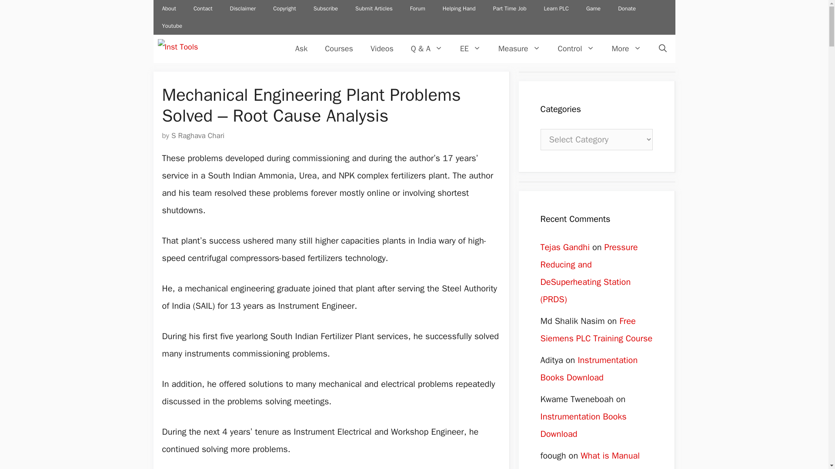  What do you see at coordinates (417, 9) in the screenshot?
I see `Forum` at bounding box center [417, 9].